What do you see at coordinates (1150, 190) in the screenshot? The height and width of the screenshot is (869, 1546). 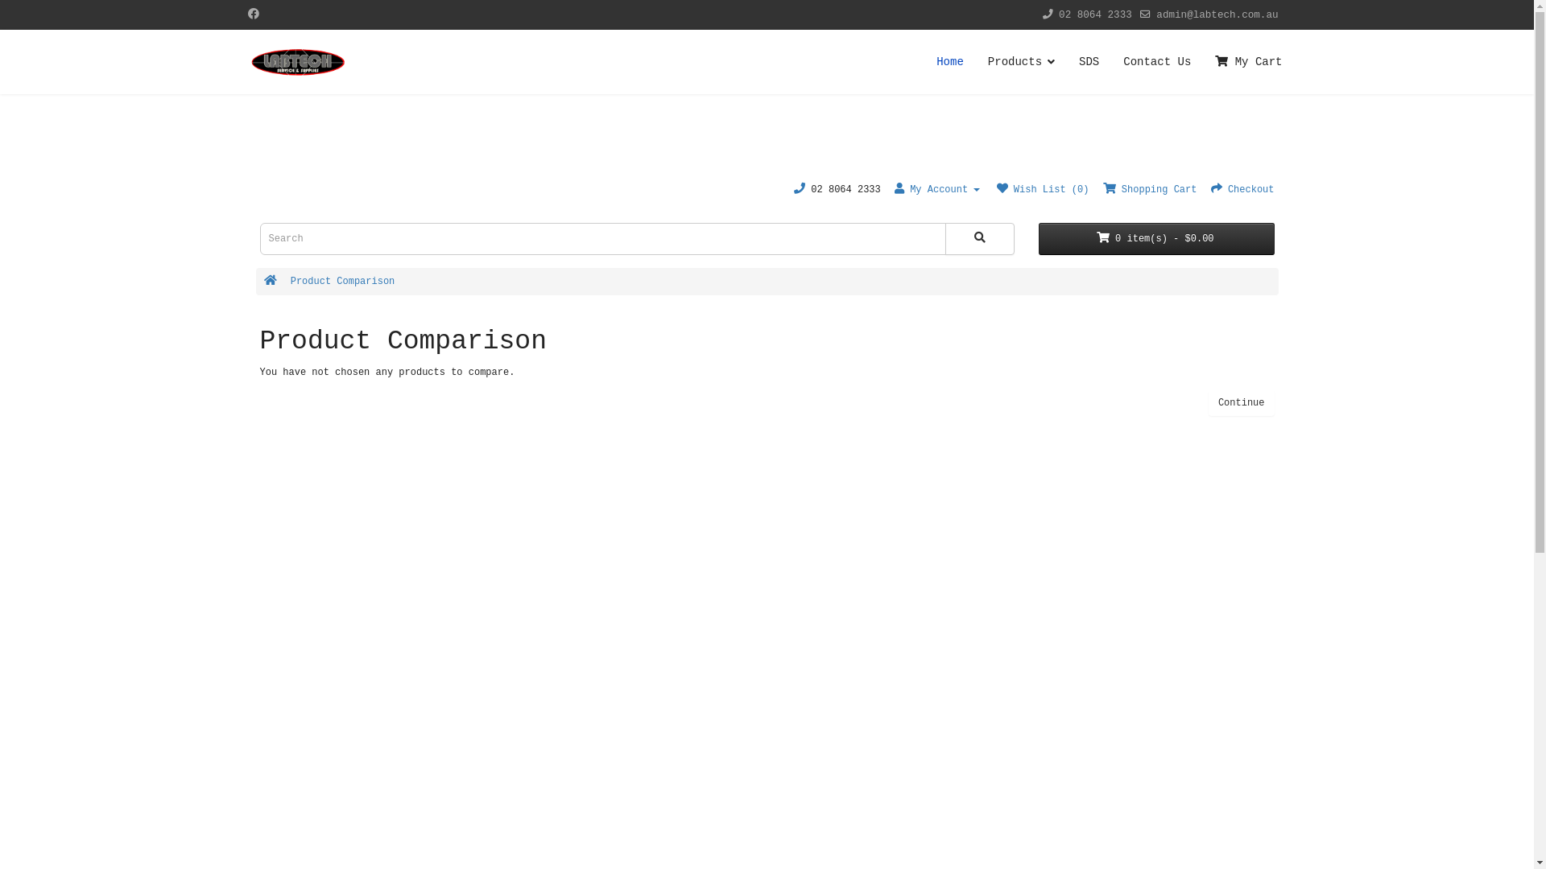 I see `Shopping Cart` at bounding box center [1150, 190].